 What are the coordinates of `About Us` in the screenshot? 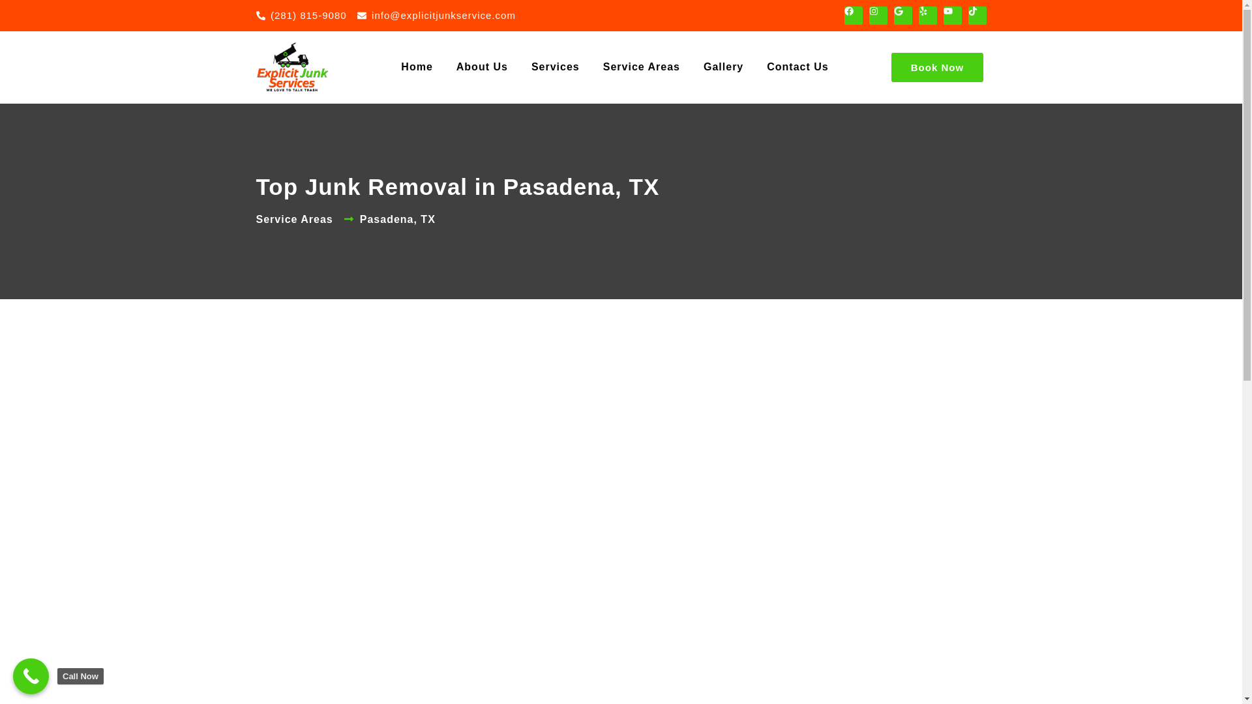 It's located at (481, 67).